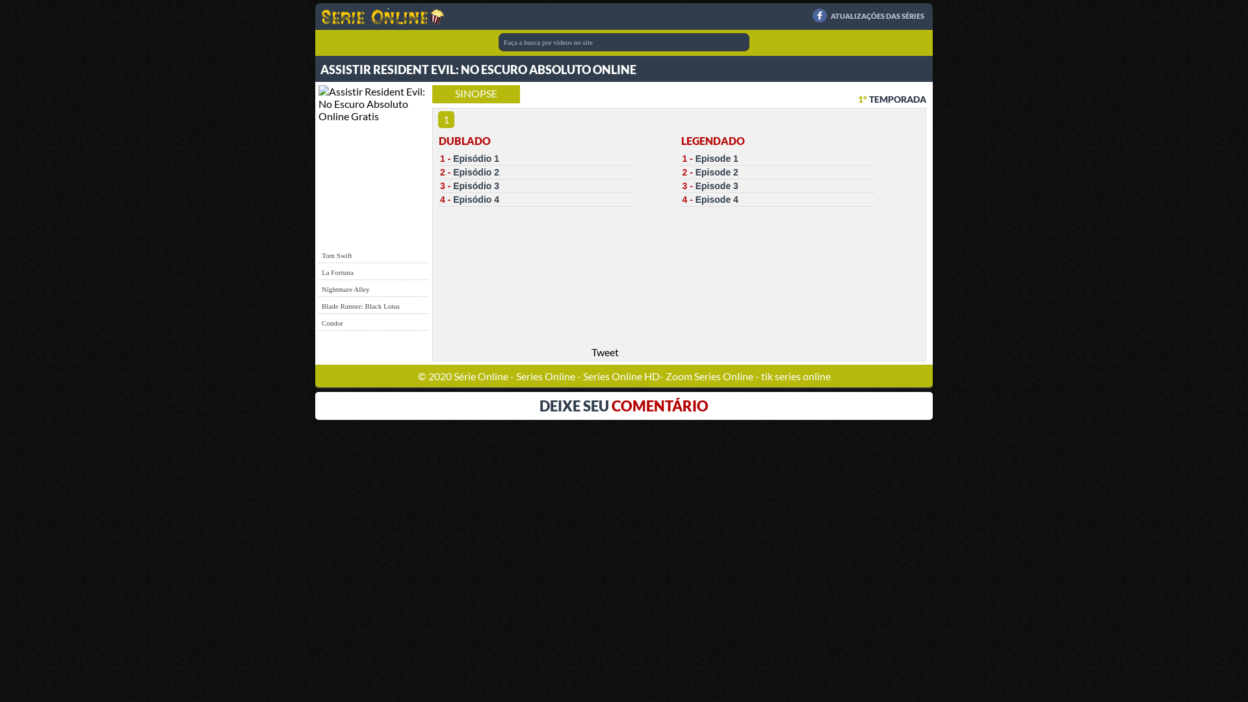 The width and height of the screenshot is (1248, 702). I want to click on Condor, so click(333, 323).